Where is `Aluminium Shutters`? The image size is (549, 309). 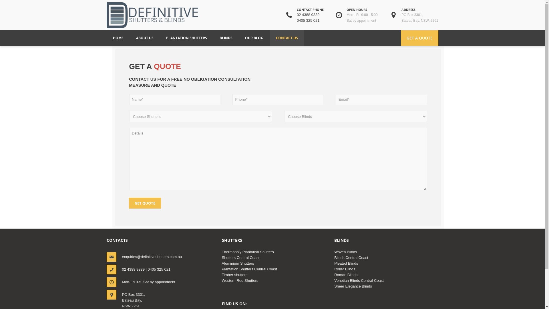
Aluminium Shutters is located at coordinates (238, 263).